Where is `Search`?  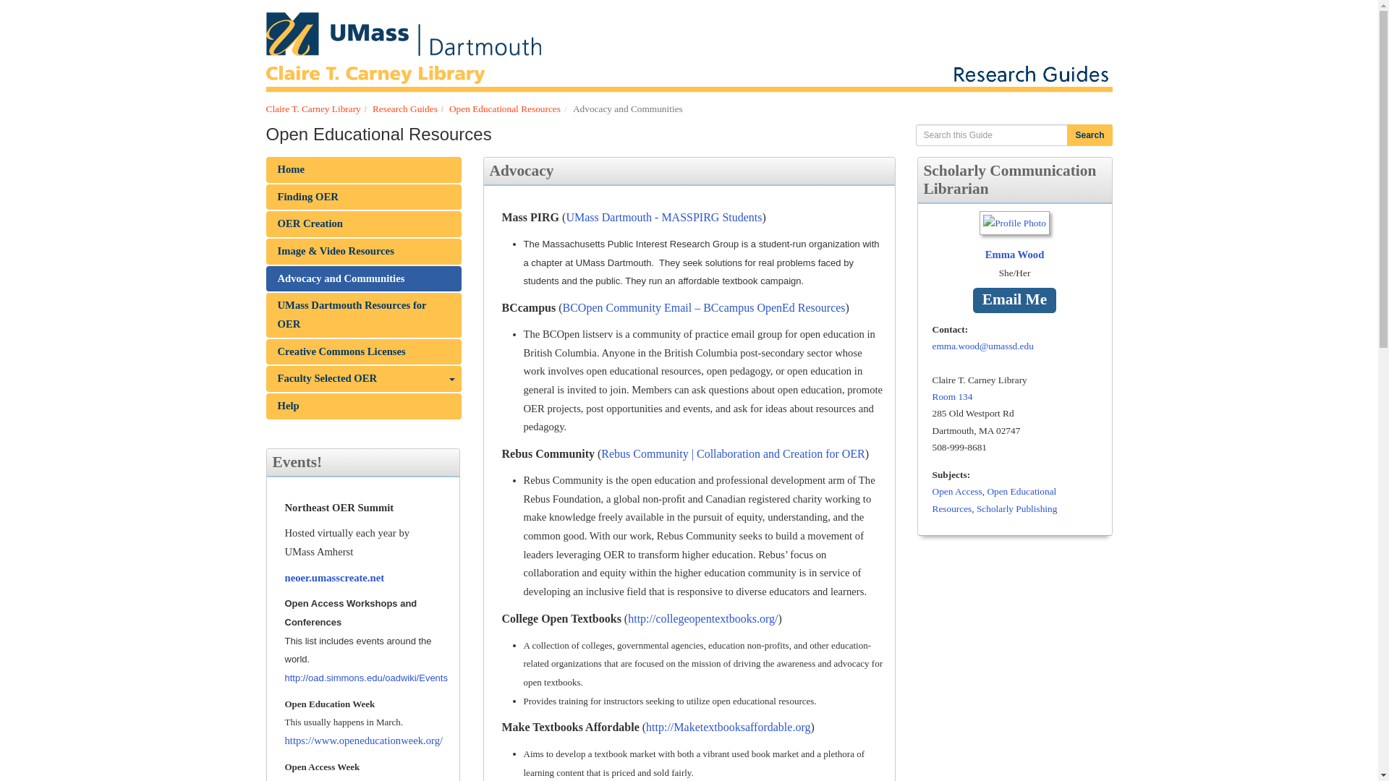
Search is located at coordinates (1089, 135).